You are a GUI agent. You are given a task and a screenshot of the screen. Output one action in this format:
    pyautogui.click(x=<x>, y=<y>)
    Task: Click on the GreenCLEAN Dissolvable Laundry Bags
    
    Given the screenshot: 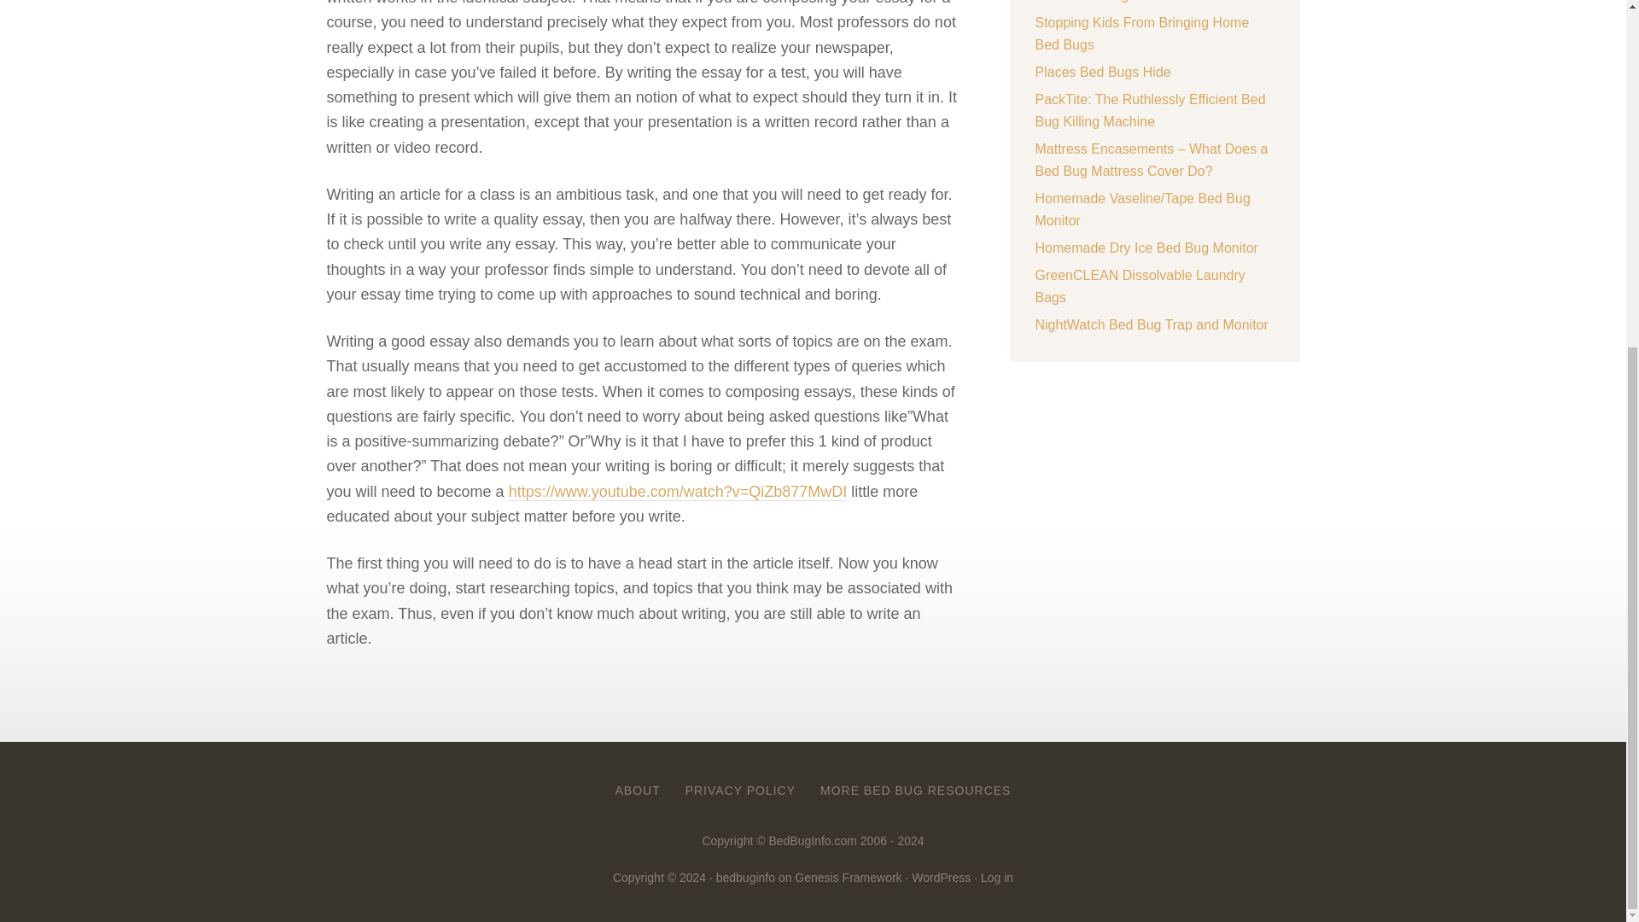 What is the action you would take?
    pyautogui.click(x=1139, y=287)
    